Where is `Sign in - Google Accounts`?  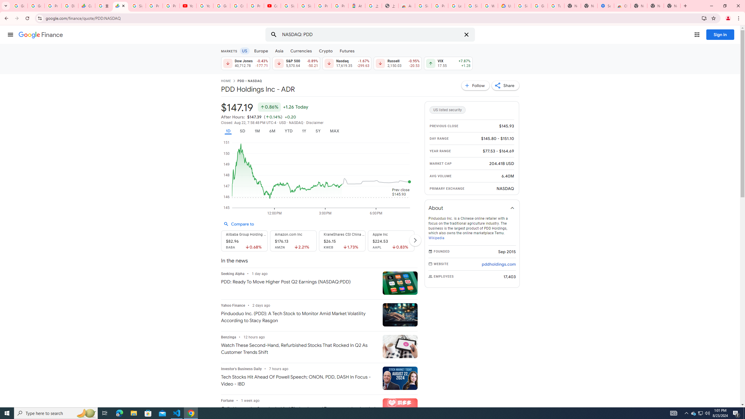 Sign in - Google Accounts is located at coordinates (306, 6).